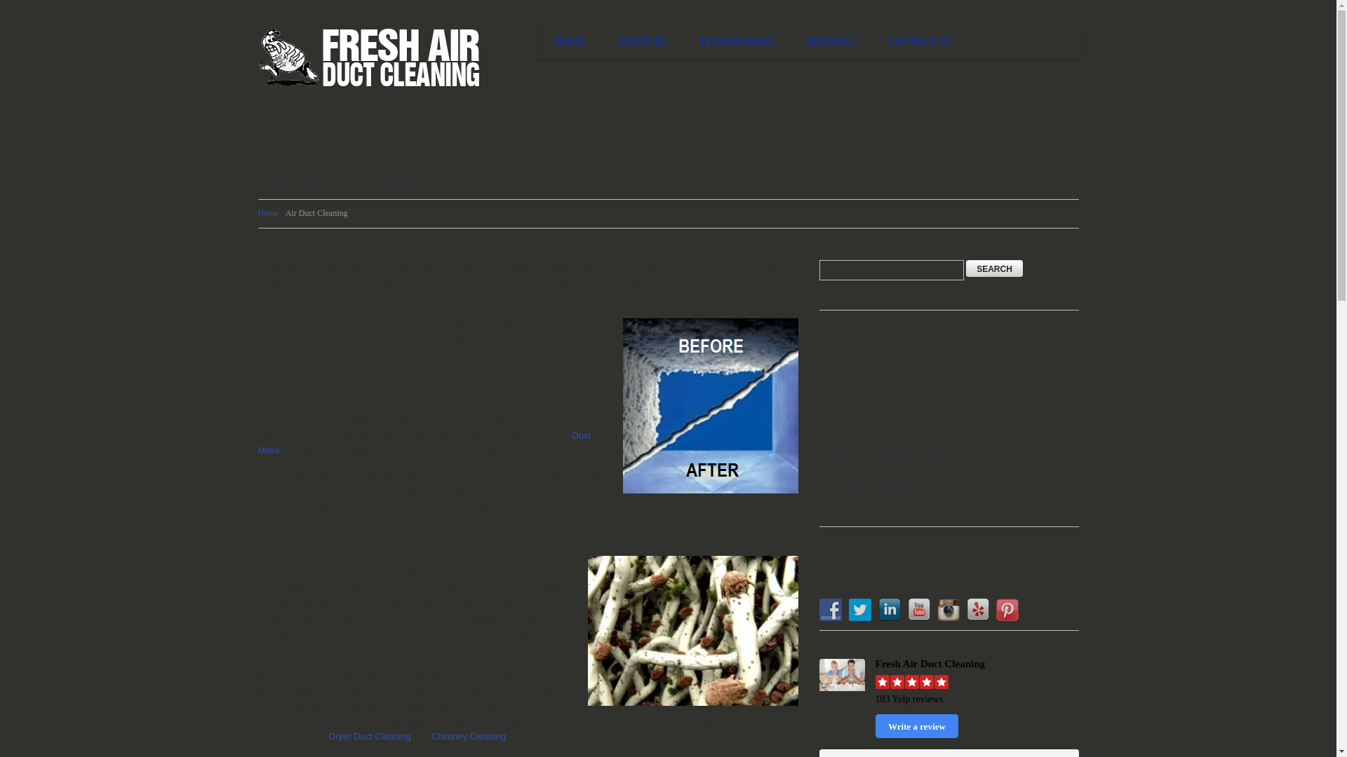 This screenshot has width=1347, height=757. What do you see at coordinates (831, 610) in the screenshot?
I see `Follow Us on Facebook` at bounding box center [831, 610].